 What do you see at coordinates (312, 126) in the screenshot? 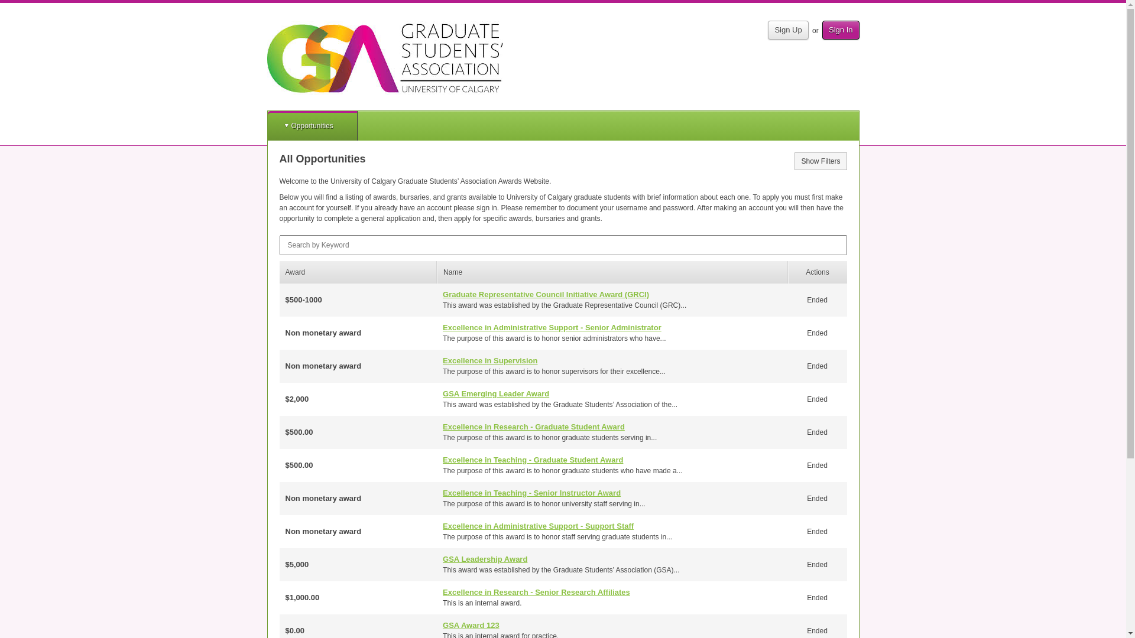
I see `Opportunities` at bounding box center [312, 126].